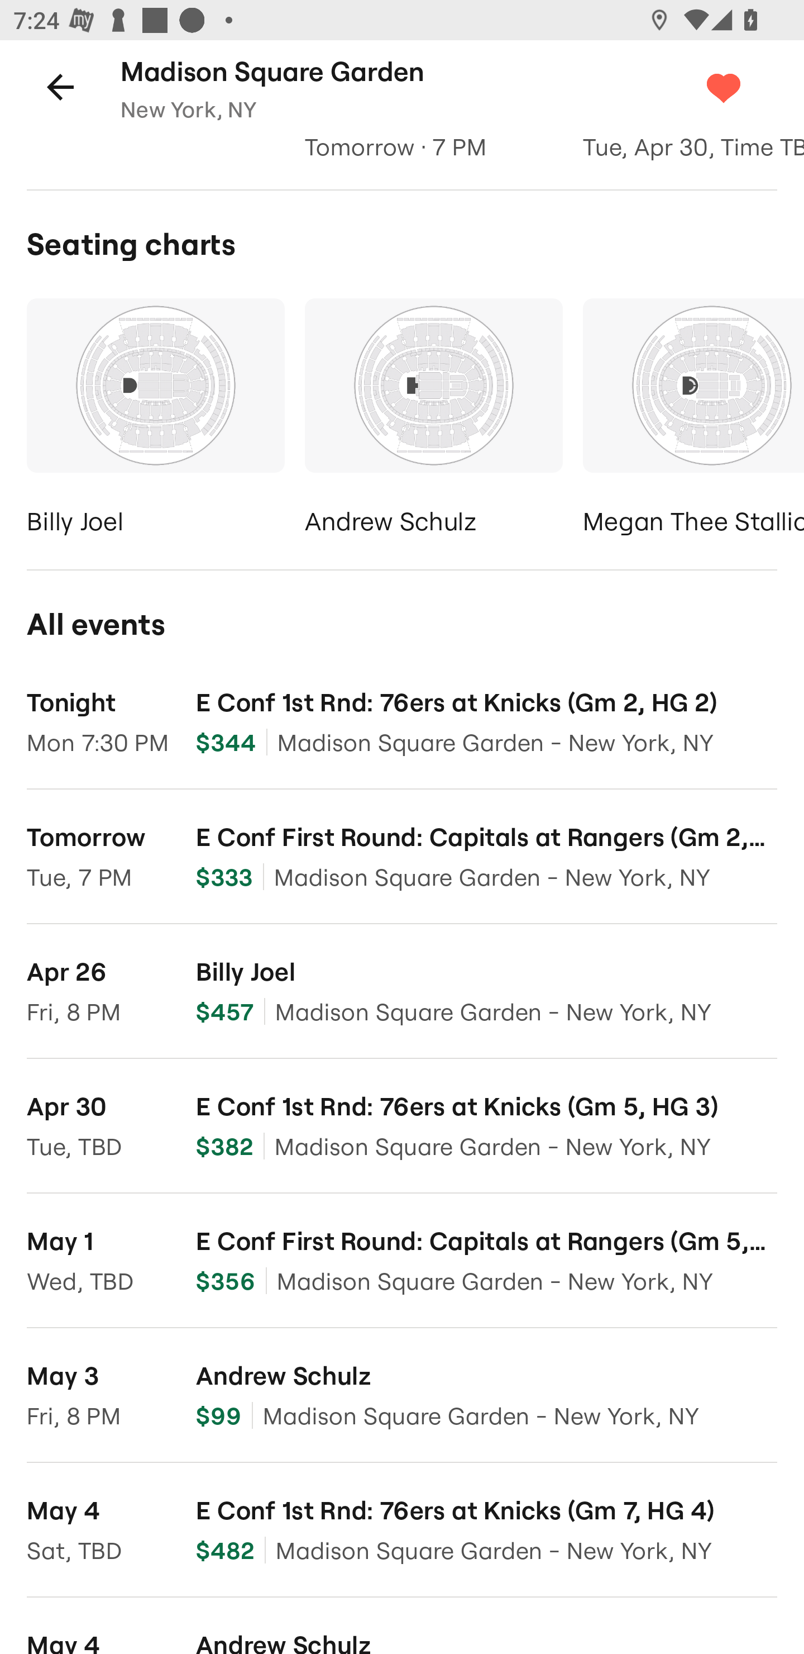  I want to click on Back, so click(60, 86).